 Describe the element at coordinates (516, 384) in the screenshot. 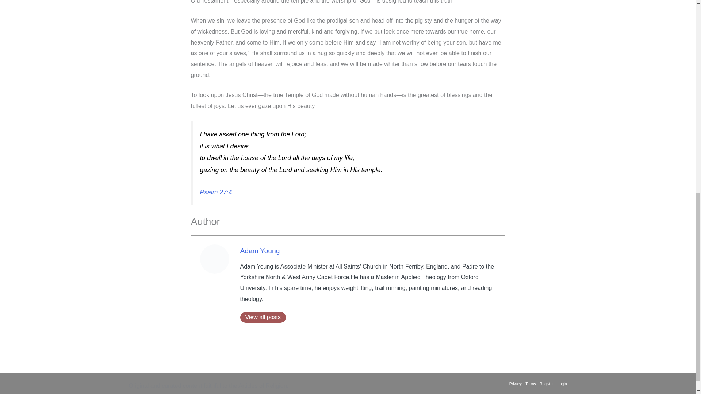

I see `Privacy` at that location.